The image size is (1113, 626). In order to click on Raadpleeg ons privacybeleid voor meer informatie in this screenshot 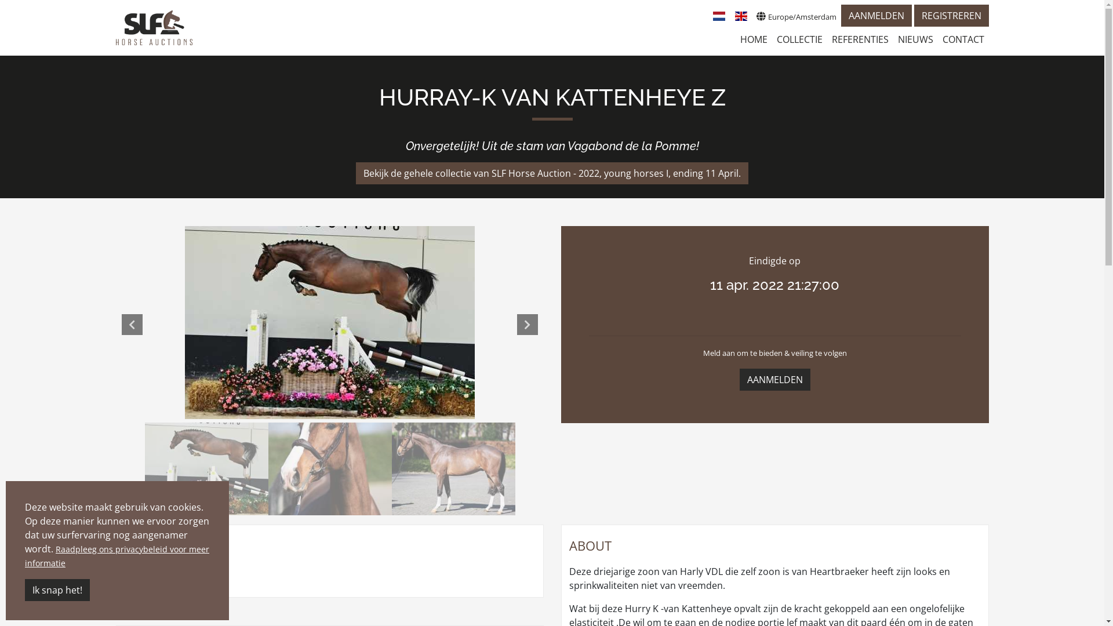, I will do `click(117, 556)`.